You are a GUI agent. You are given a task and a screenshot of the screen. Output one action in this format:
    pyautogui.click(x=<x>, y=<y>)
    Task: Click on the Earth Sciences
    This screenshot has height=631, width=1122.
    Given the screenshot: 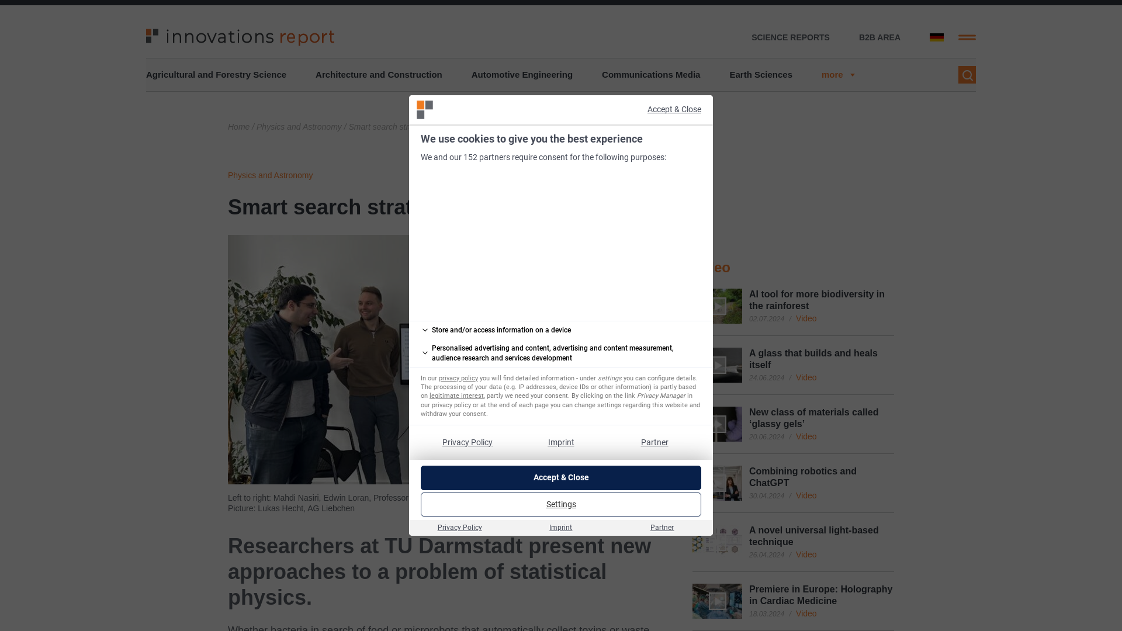 What is the action you would take?
    pyautogui.click(x=761, y=75)
    